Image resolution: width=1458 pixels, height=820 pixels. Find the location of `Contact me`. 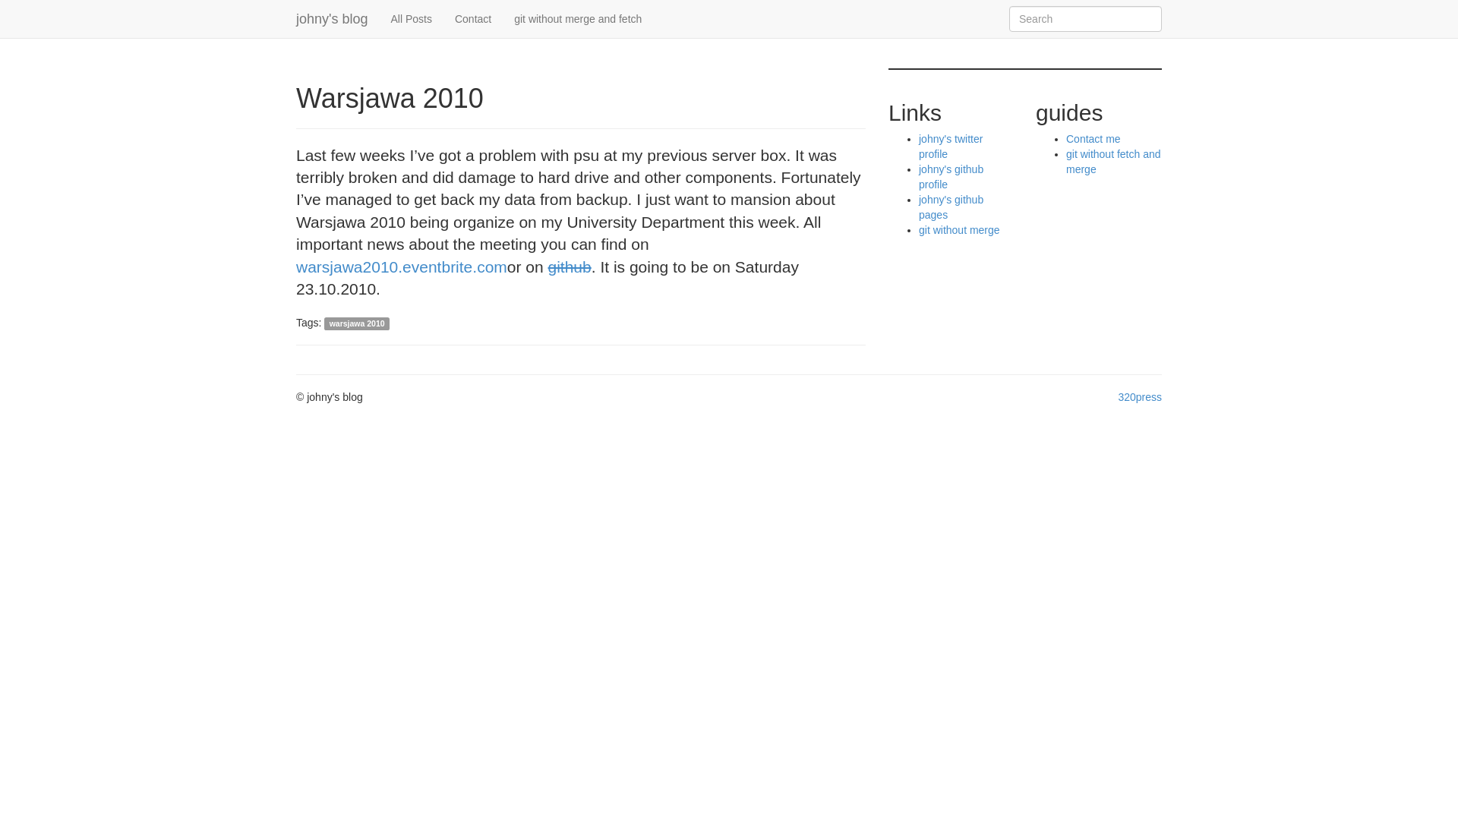

Contact me is located at coordinates (1093, 138).